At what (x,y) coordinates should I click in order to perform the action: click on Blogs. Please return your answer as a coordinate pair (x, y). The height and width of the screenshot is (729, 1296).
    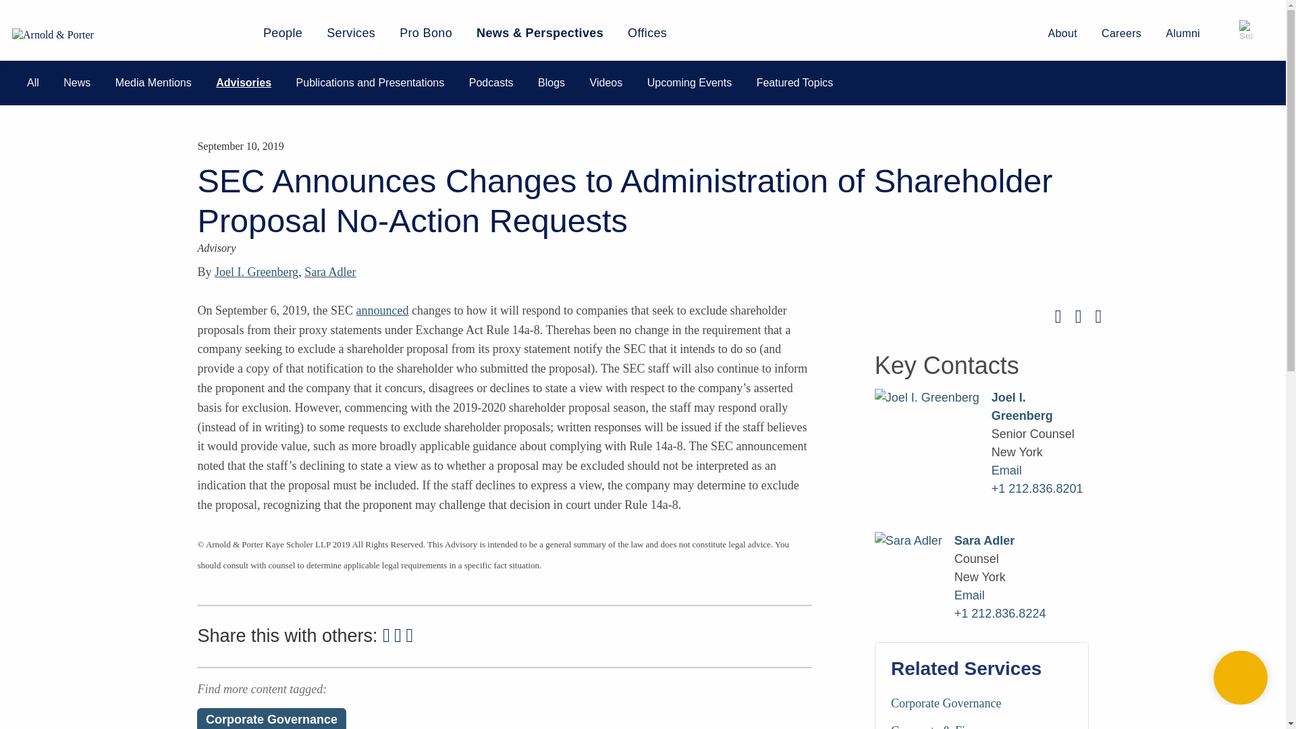
    Looking at the image, I should click on (551, 82).